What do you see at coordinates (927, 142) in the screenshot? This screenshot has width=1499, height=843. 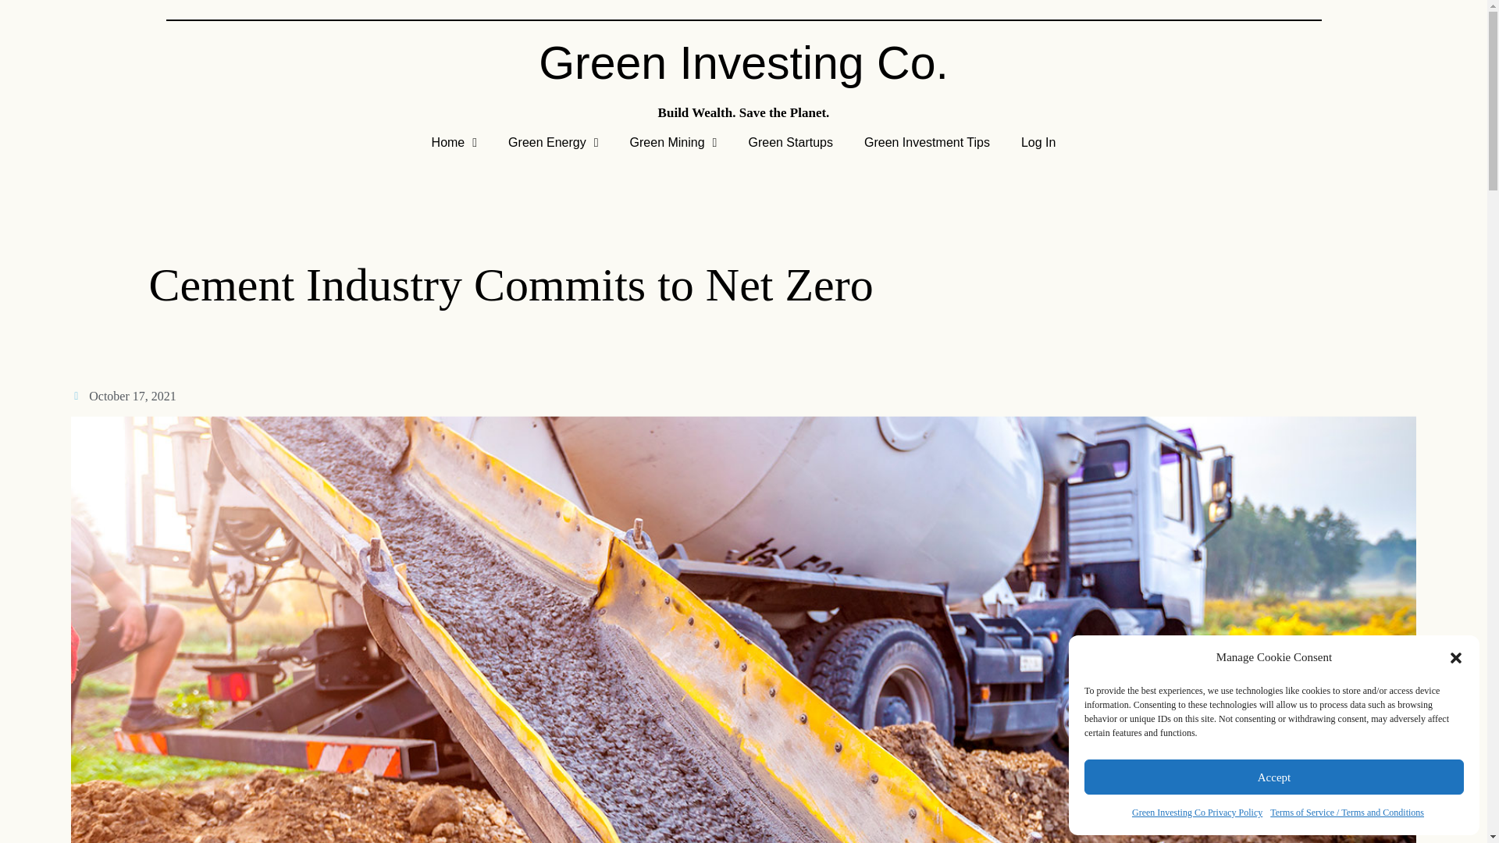 I see `Green Investment Tips` at bounding box center [927, 142].